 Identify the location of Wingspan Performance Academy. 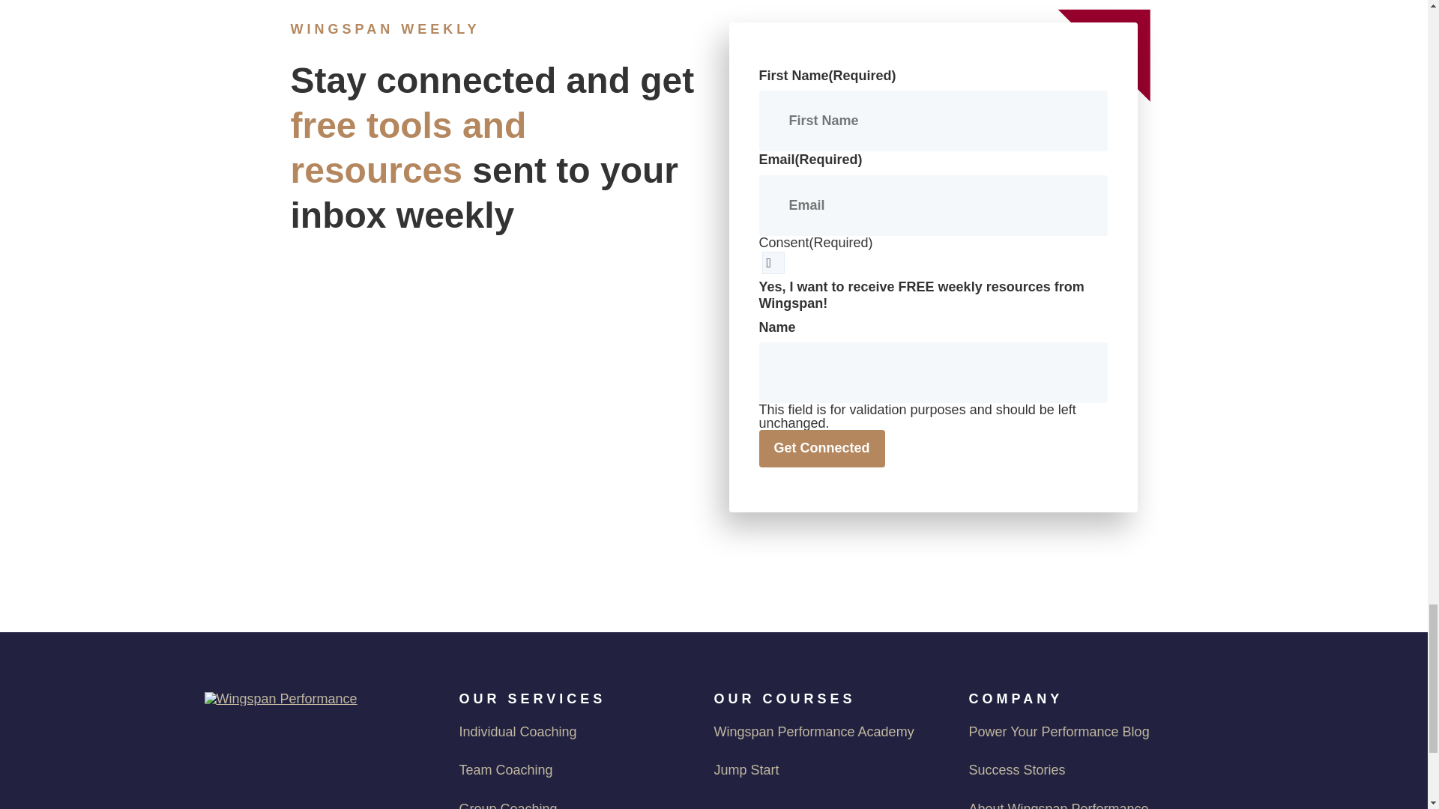
(829, 733).